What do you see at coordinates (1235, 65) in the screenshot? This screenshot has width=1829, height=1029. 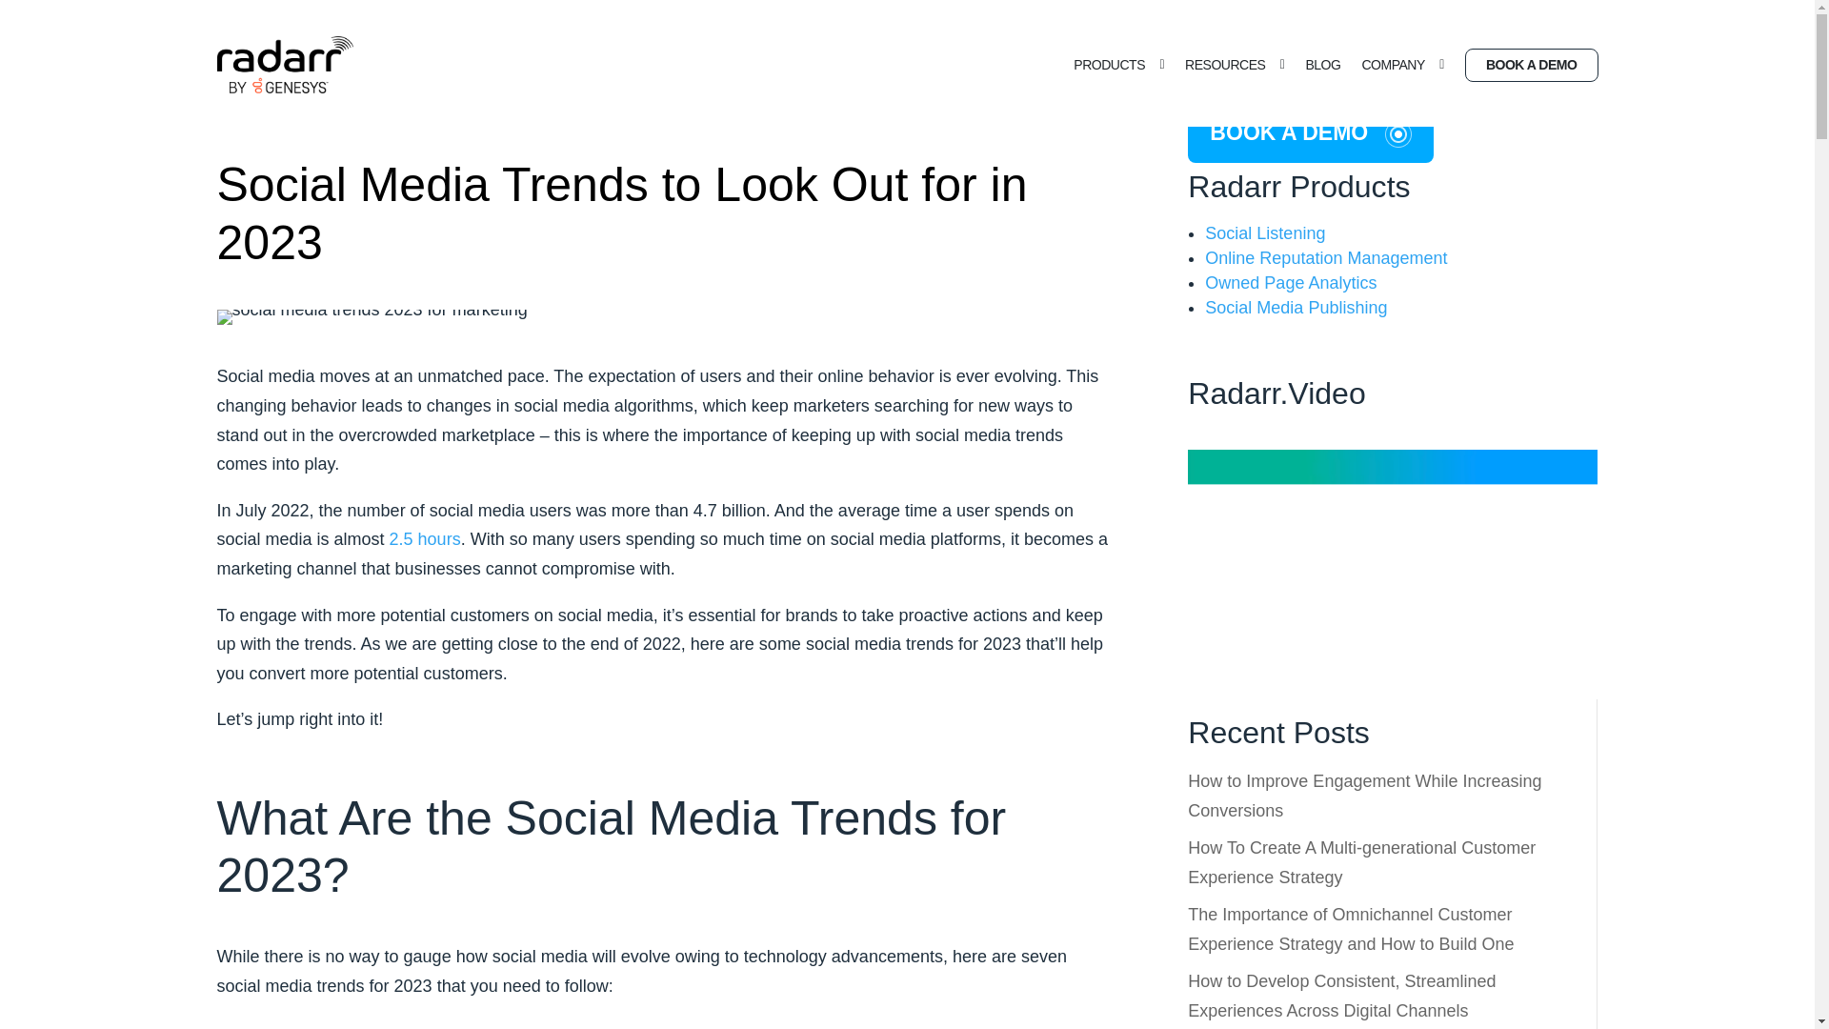 I see `RESOURCES` at bounding box center [1235, 65].